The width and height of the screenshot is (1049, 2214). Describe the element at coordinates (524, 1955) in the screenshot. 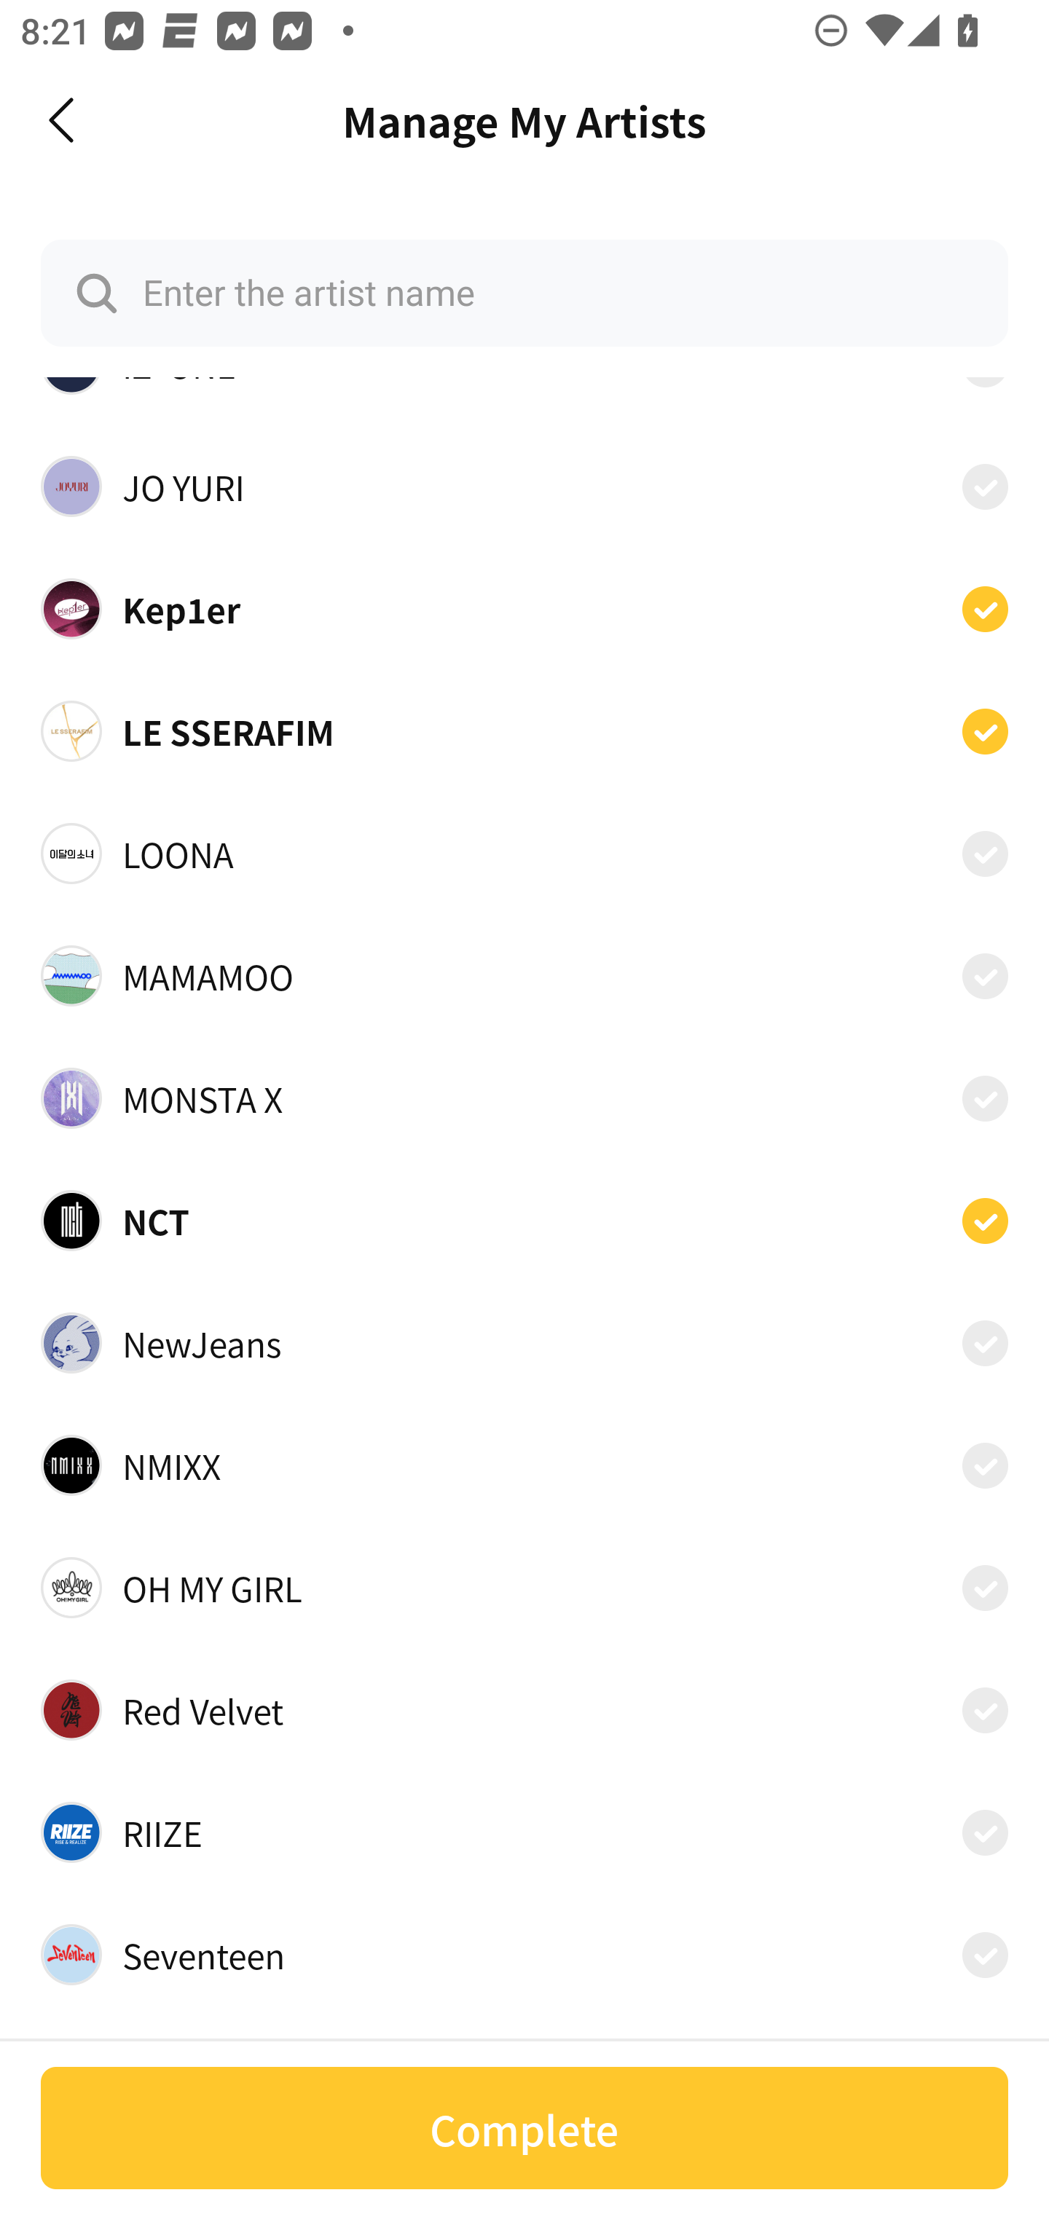

I see `Seventeen` at that location.